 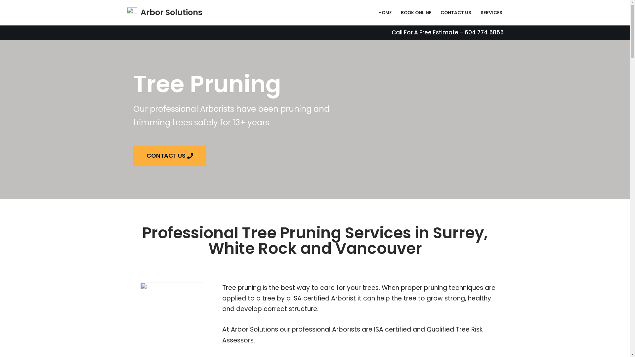 I want to click on 604 774 5855, so click(x=483, y=32).